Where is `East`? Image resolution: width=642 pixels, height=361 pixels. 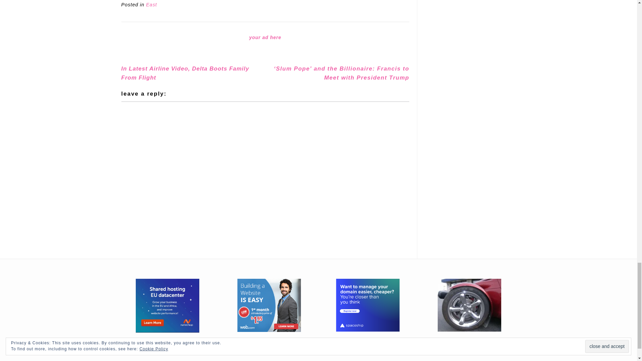 East is located at coordinates (152, 5).